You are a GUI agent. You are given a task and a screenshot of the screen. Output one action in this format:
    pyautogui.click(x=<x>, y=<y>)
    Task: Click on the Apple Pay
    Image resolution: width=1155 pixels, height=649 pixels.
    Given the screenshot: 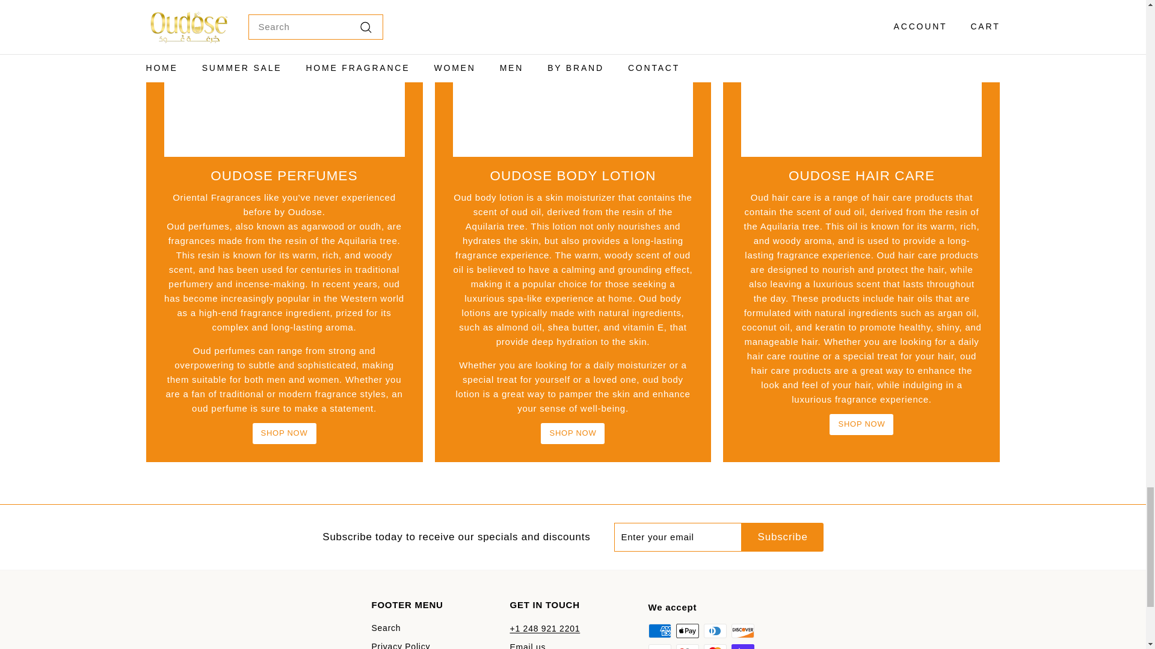 What is the action you would take?
    pyautogui.click(x=687, y=630)
    